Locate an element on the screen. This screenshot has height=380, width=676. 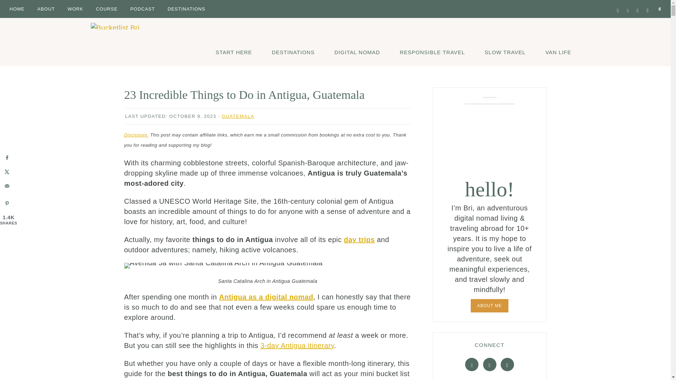
GUATEMALA is located at coordinates (238, 116).